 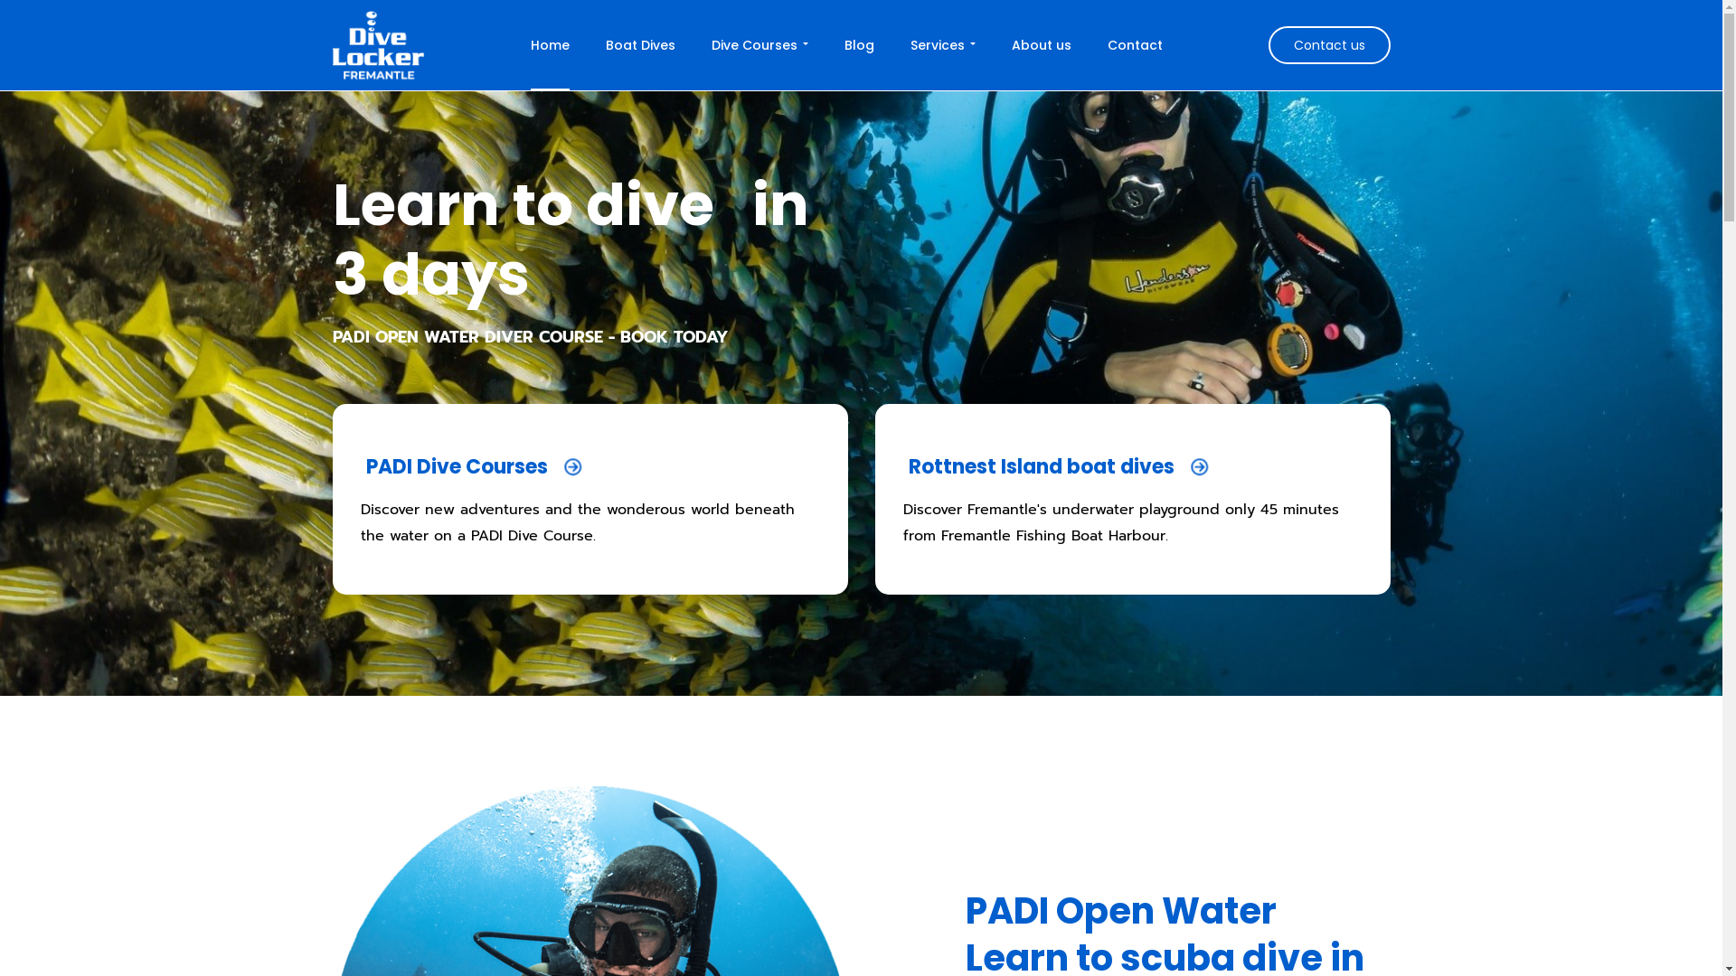 What do you see at coordinates (1329, 45) in the screenshot?
I see `Contact us` at bounding box center [1329, 45].